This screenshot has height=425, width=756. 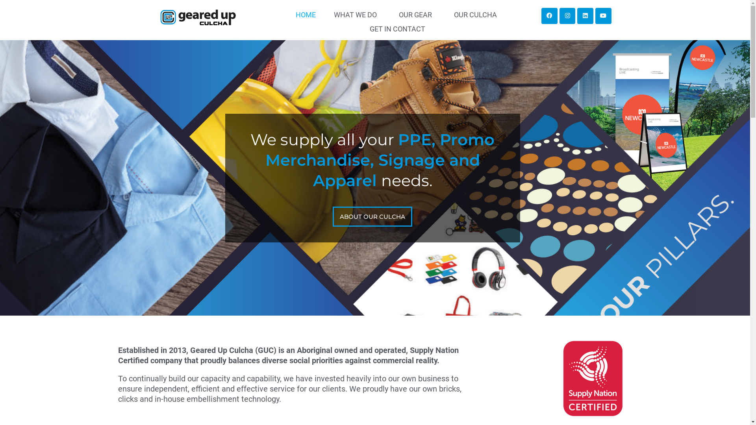 I want to click on WHAT WE DO, so click(x=358, y=15).